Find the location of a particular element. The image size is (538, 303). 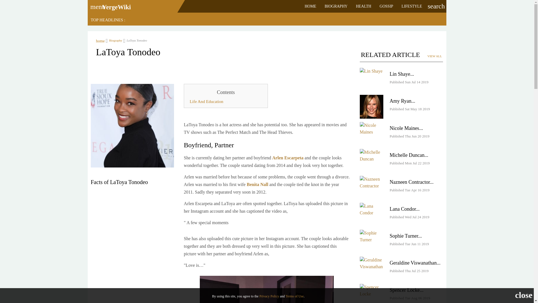

Lana Condor is located at coordinates (402, 209).